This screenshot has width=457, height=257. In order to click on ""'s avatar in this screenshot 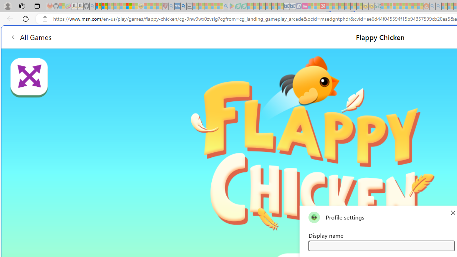, I will do `click(314, 217)`.